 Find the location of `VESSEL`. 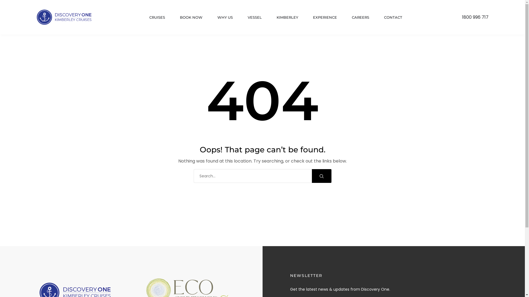

VESSEL is located at coordinates (255, 17).